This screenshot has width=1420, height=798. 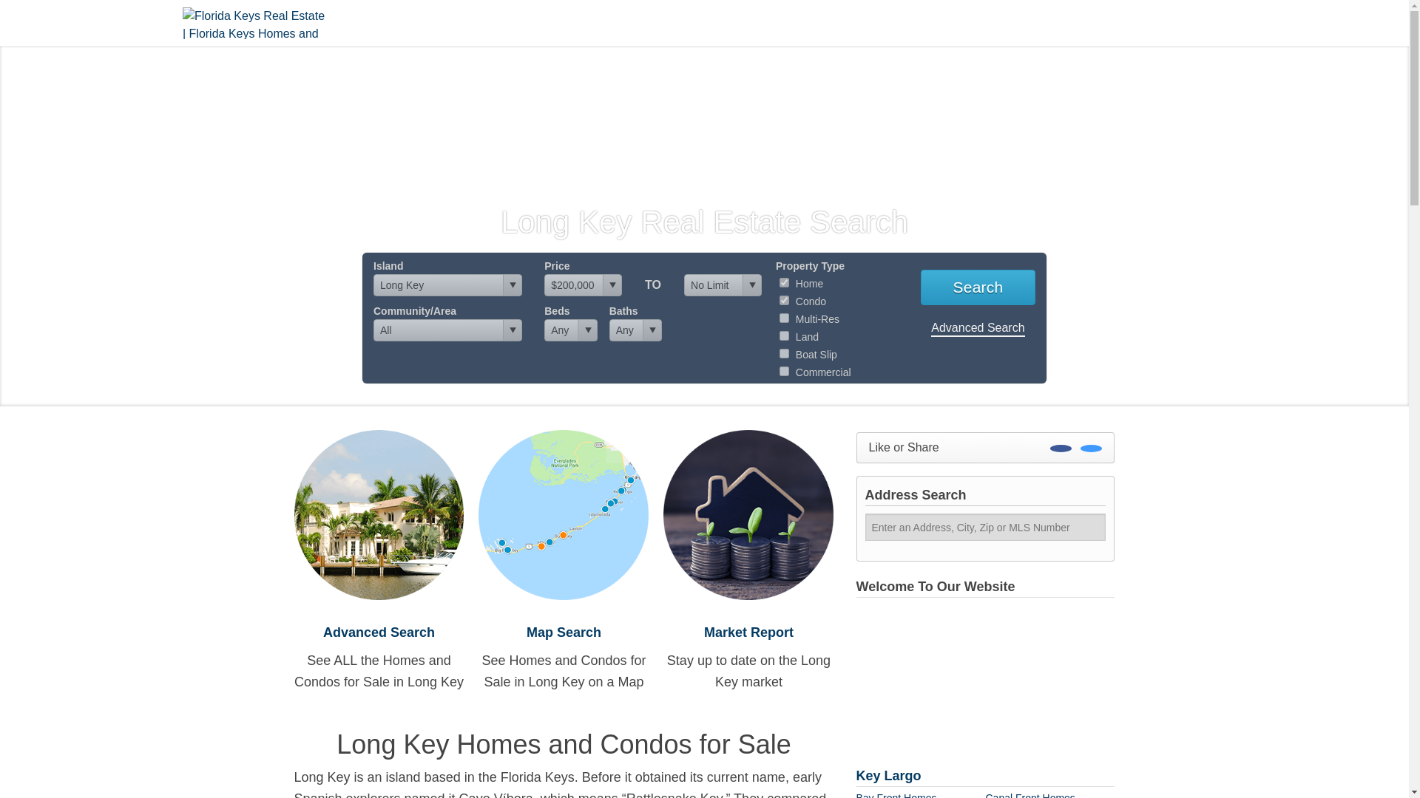 What do you see at coordinates (748, 514) in the screenshot?
I see `Long Key Market Report` at bounding box center [748, 514].